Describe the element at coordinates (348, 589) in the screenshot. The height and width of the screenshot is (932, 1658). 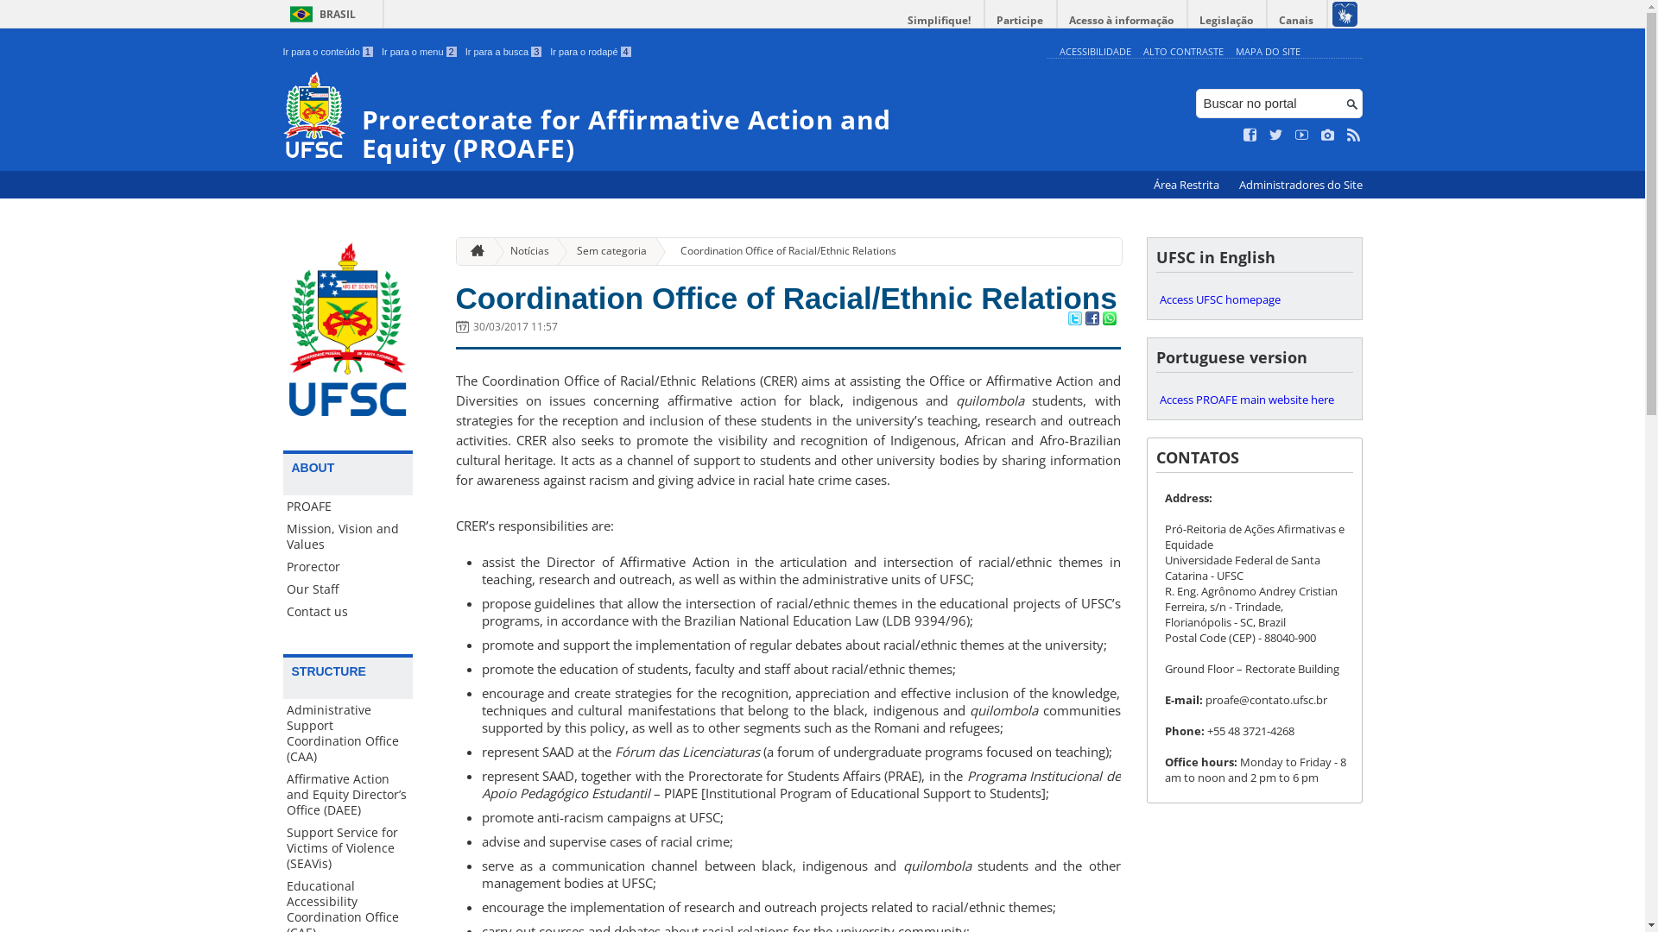
I see `Our Staff` at that location.